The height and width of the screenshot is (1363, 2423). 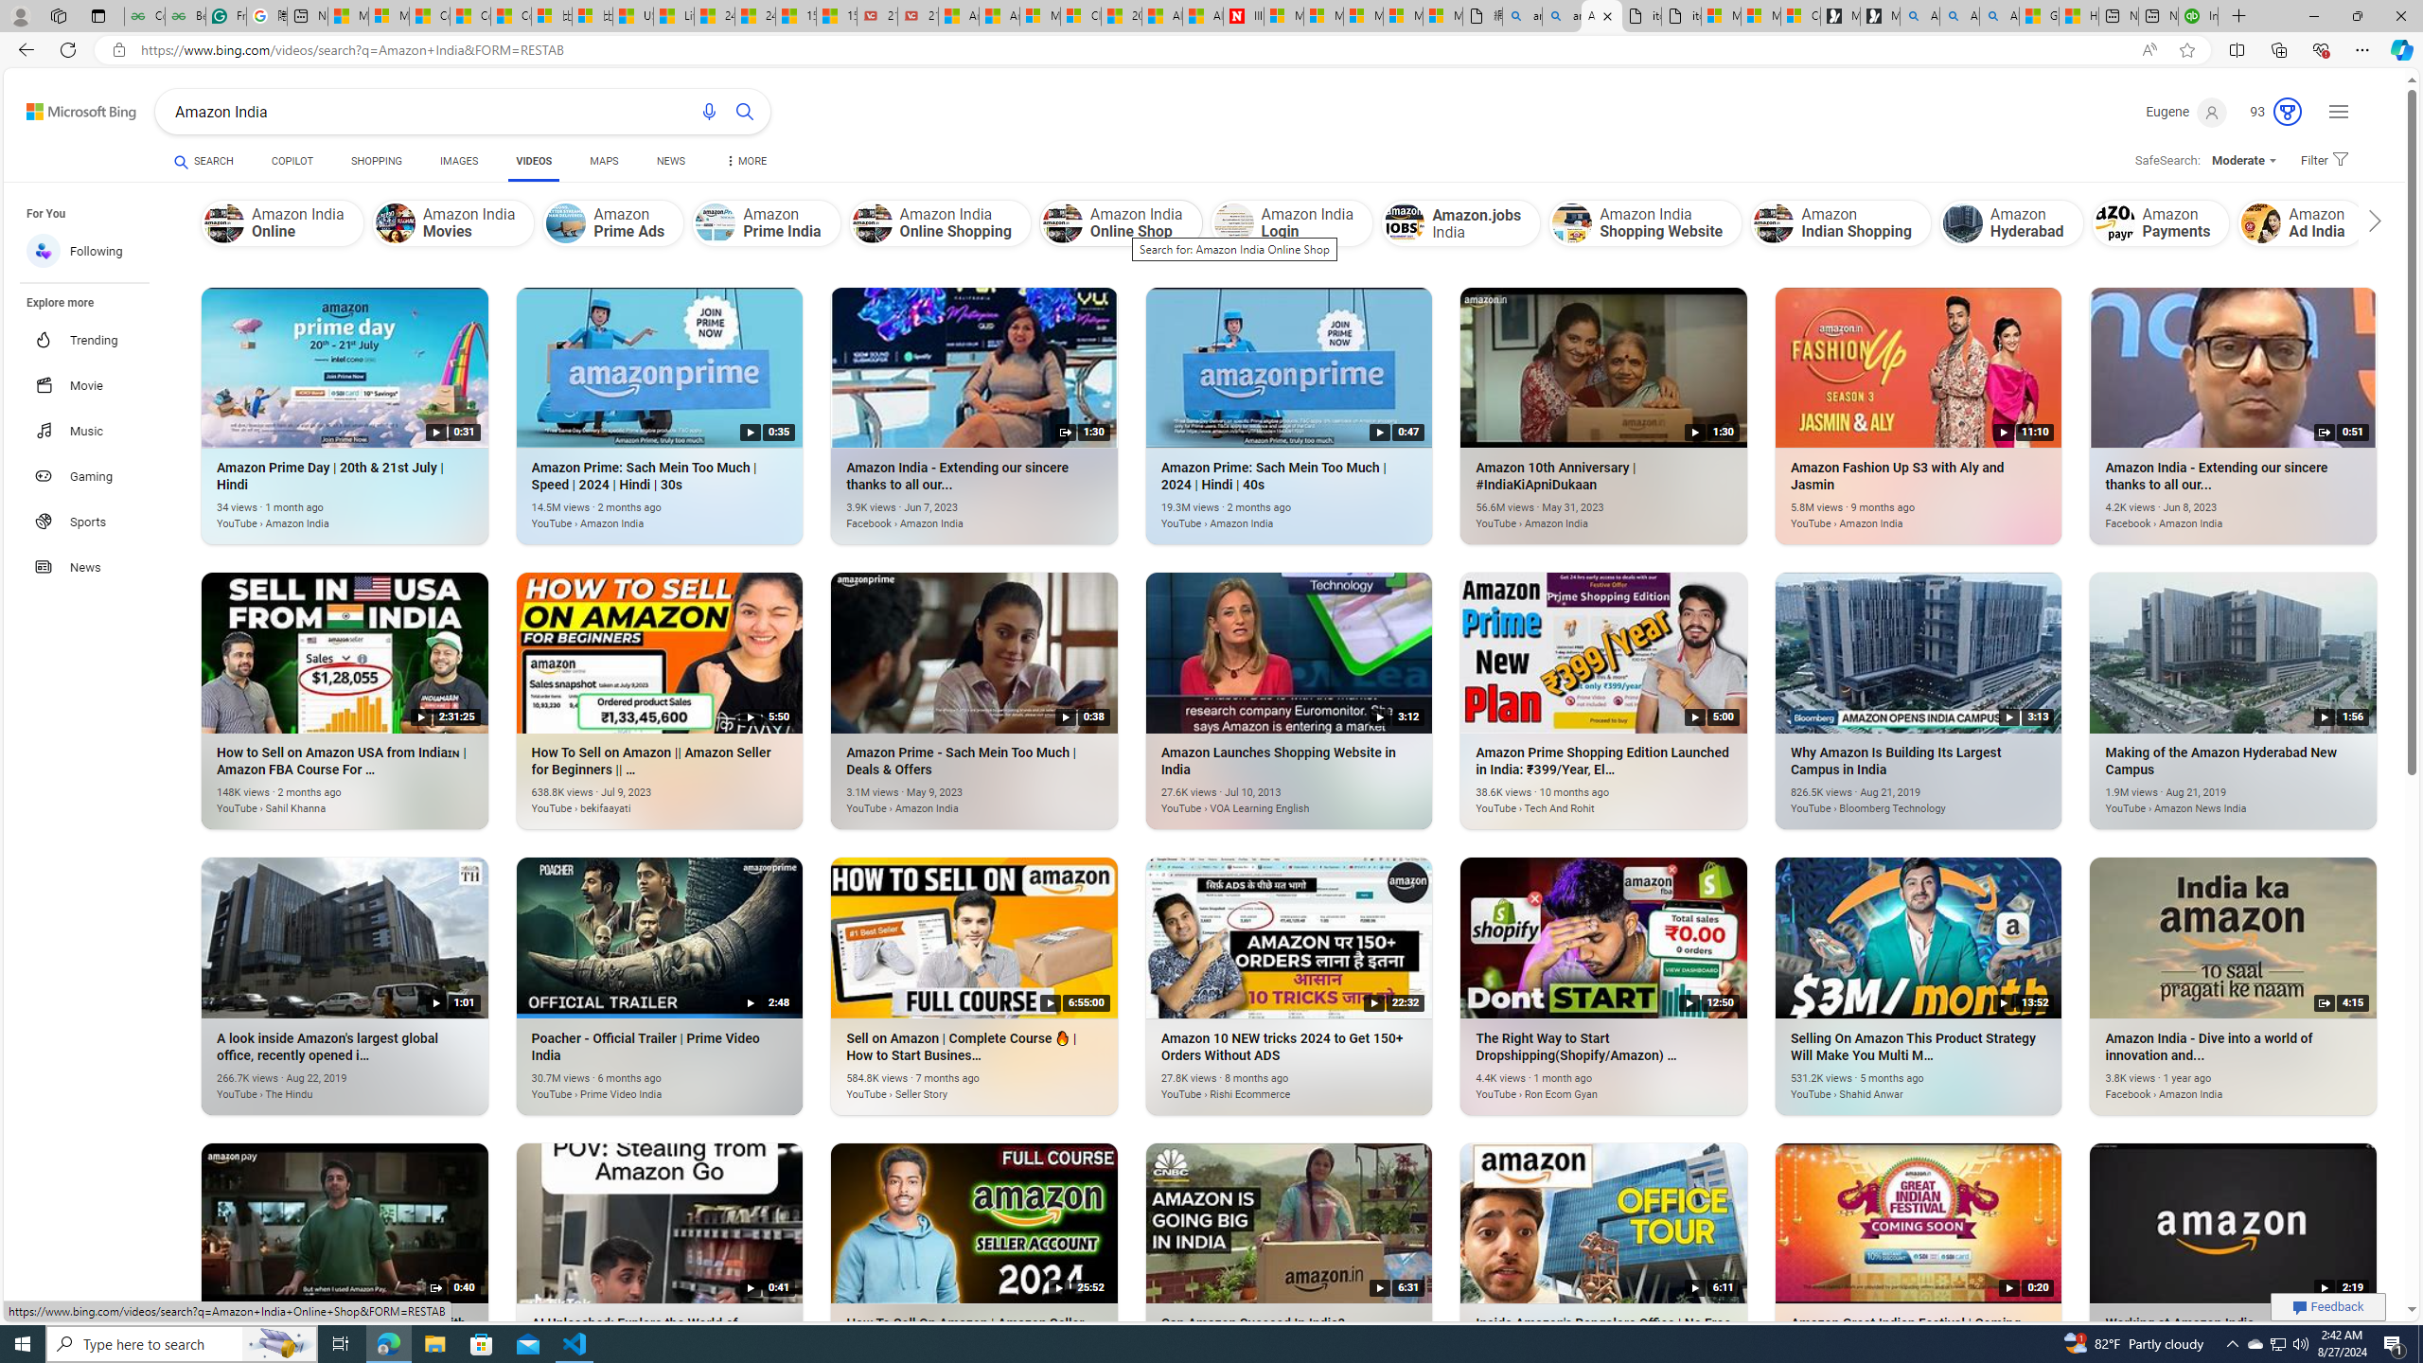 I want to click on Trending, so click(x=95, y=340).